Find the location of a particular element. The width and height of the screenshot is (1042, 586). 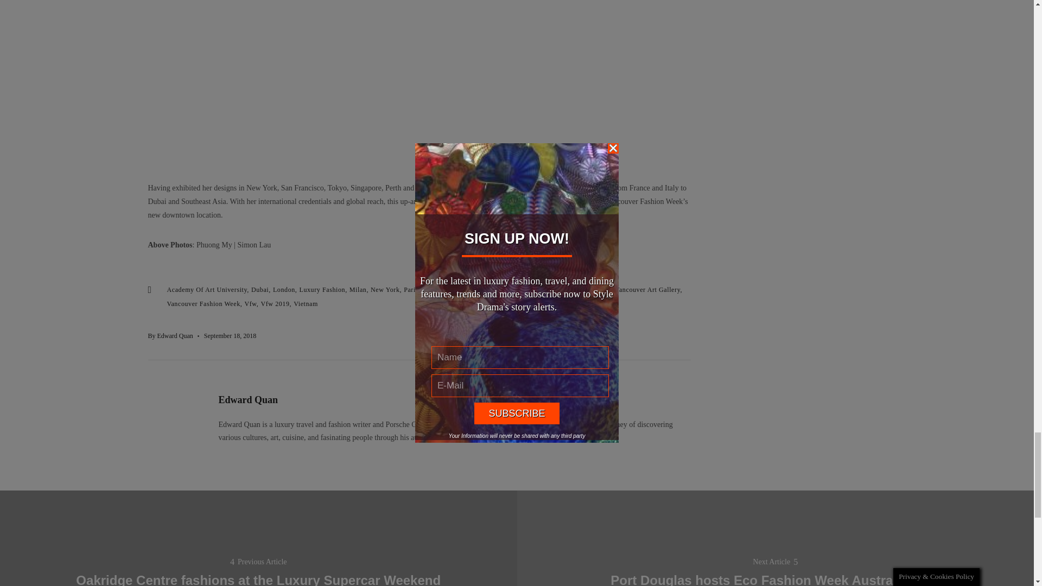

London is located at coordinates (285, 290).